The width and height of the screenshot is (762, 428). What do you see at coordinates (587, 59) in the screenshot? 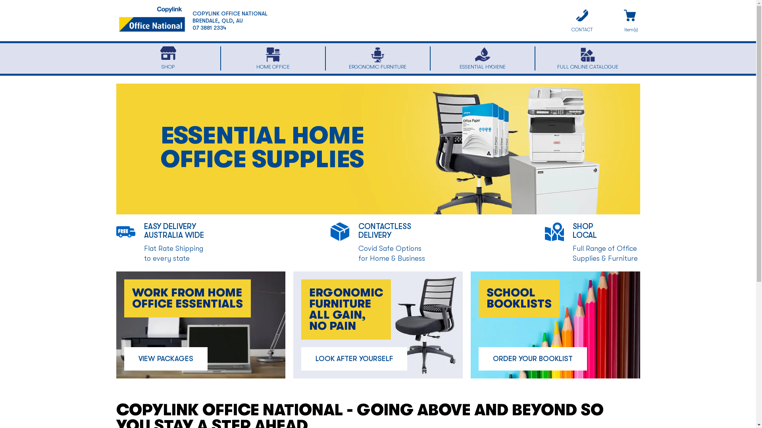
I see `FULL ONLINE CATALOGUE` at bounding box center [587, 59].